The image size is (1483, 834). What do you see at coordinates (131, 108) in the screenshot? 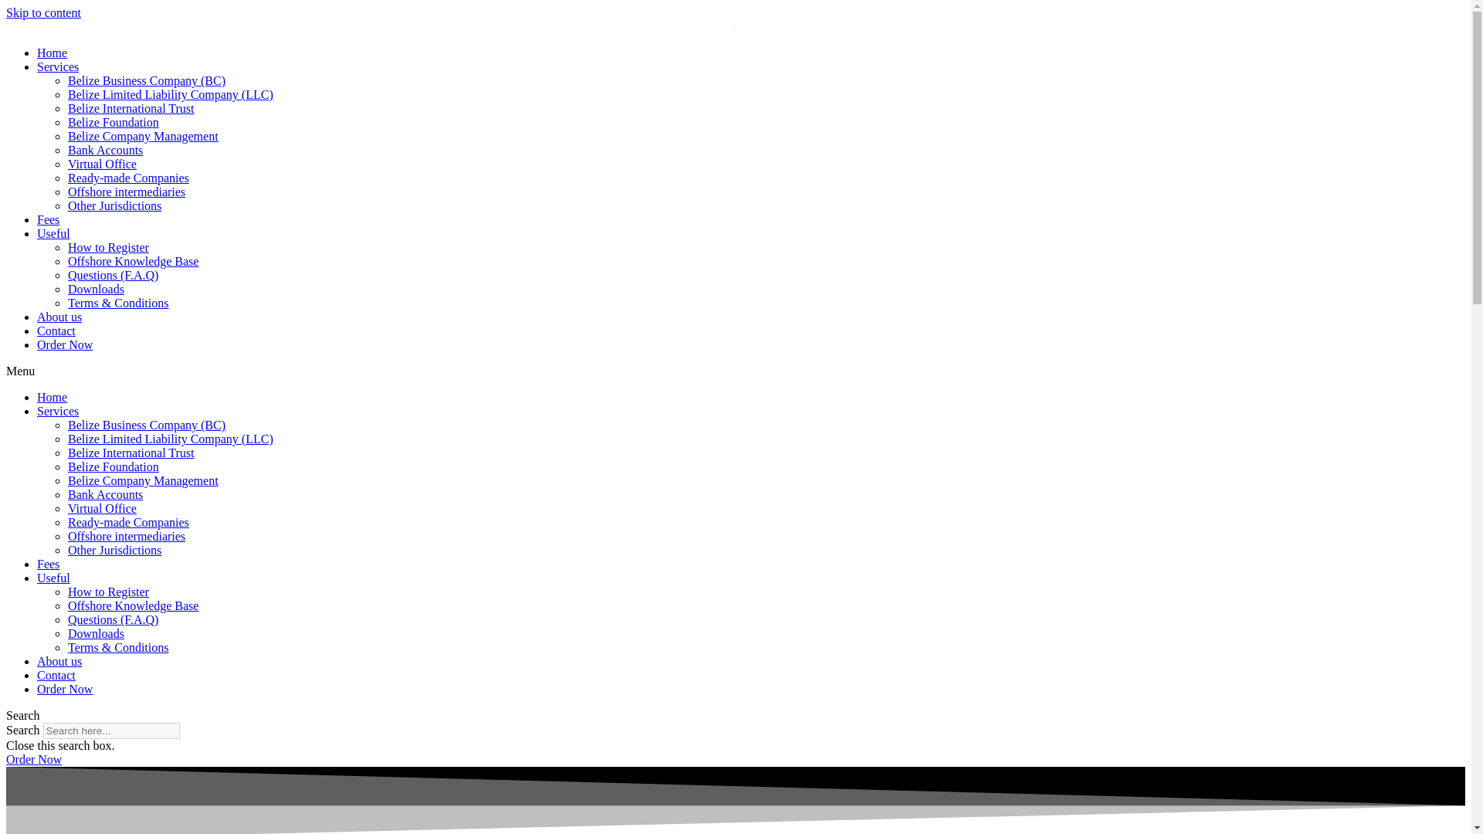
I see `Belize International Trust` at bounding box center [131, 108].